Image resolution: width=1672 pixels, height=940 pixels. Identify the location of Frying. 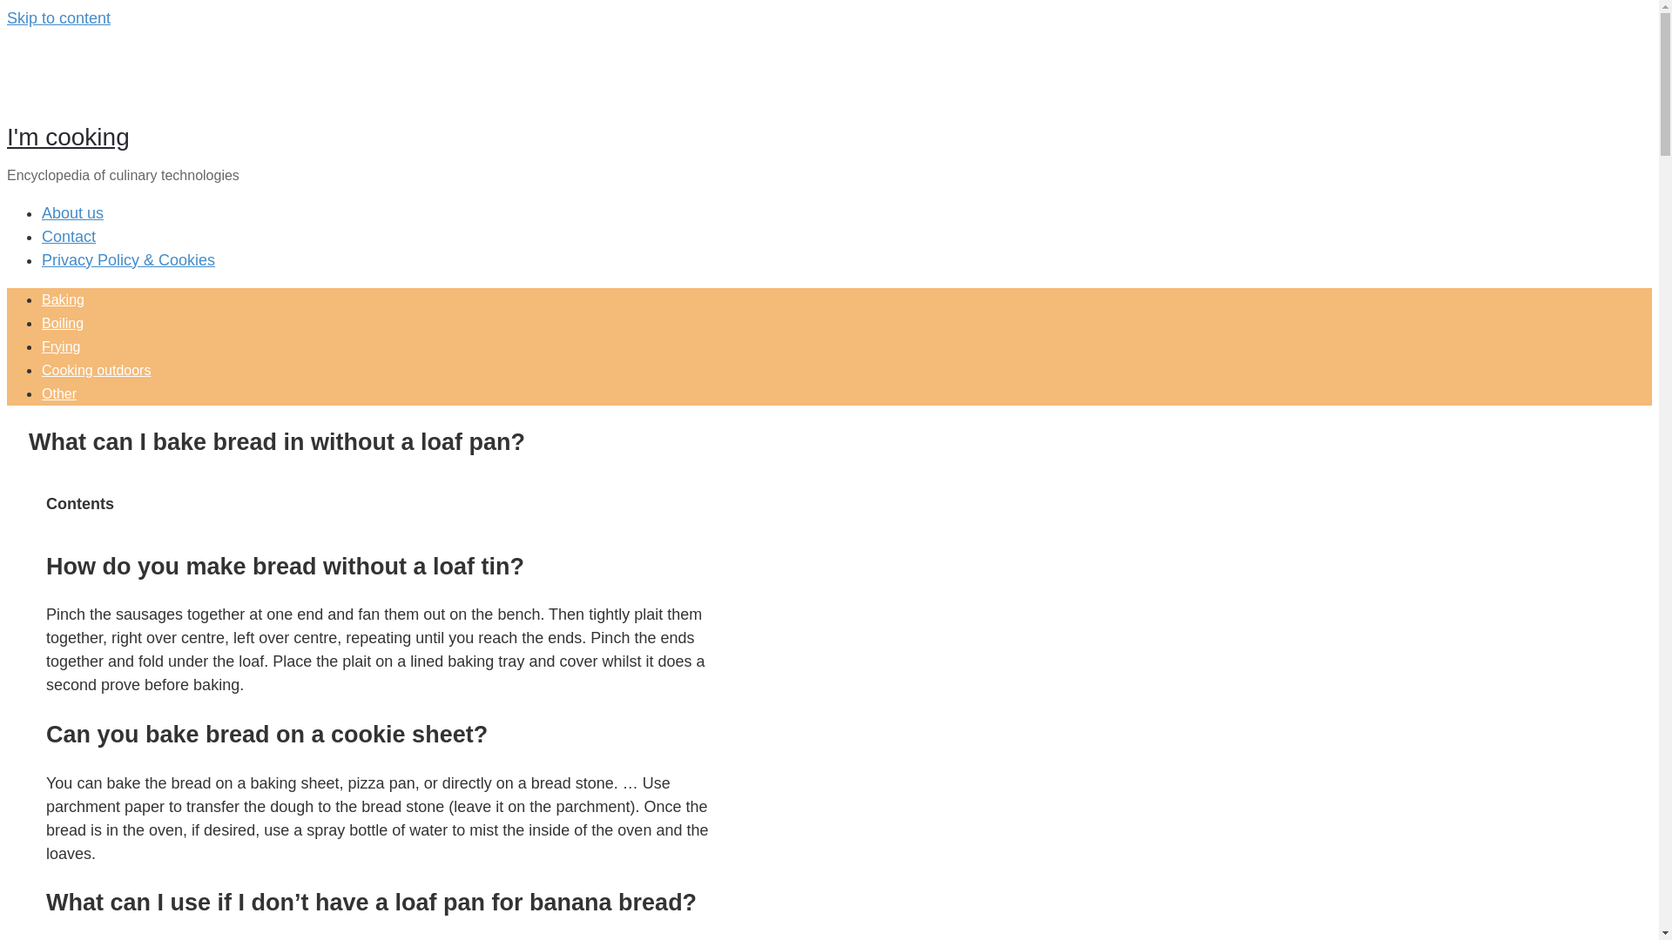
(61, 346).